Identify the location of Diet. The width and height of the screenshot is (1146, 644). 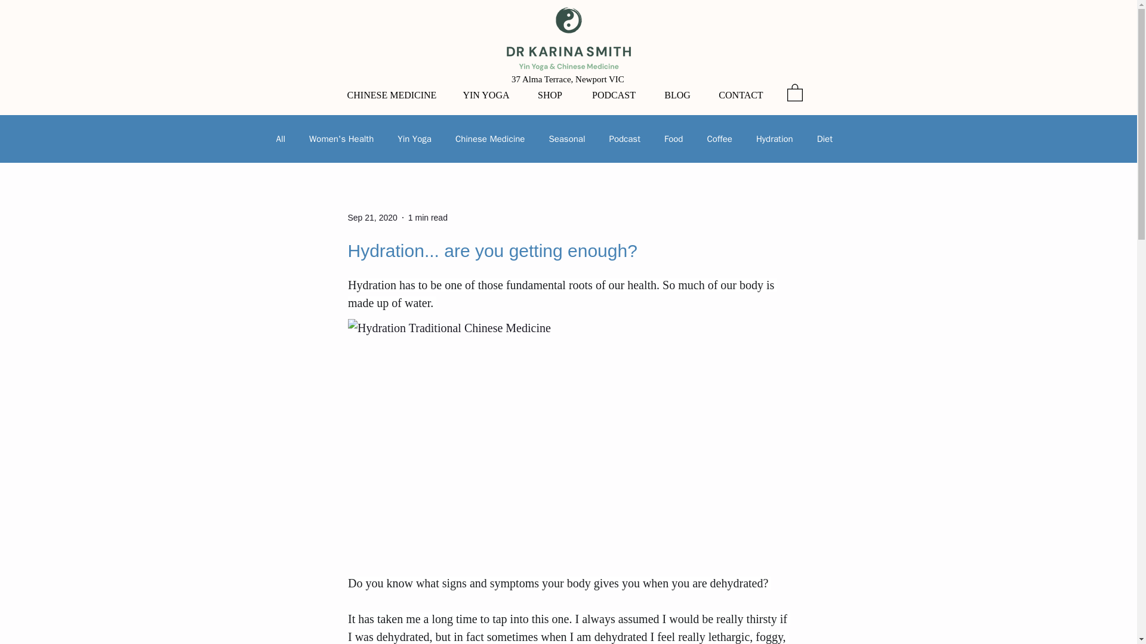
(825, 139).